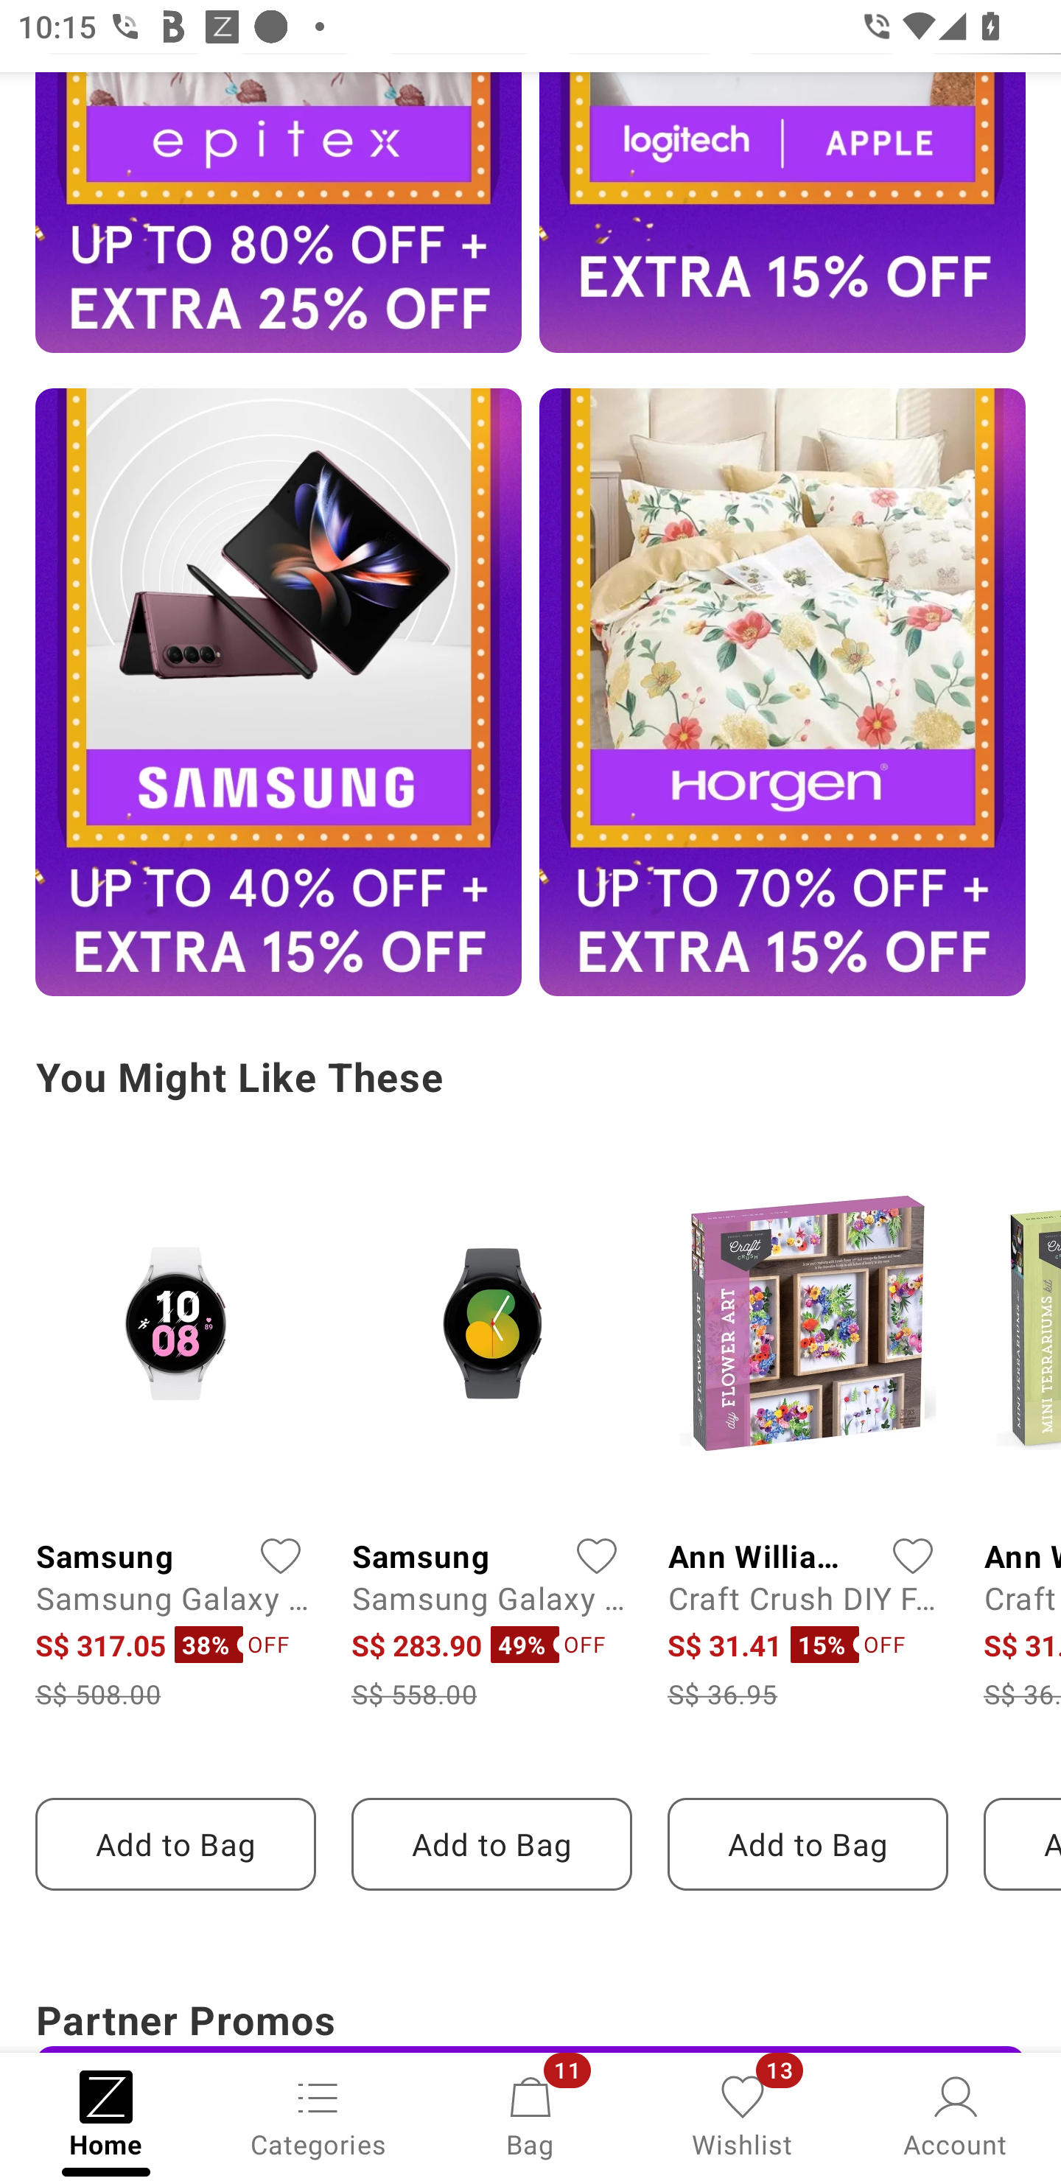 The height and width of the screenshot is (2181, 1061). Describe the element at coordinates (808, 1844) in the screenshot. I see `Add to Bag` at that location.